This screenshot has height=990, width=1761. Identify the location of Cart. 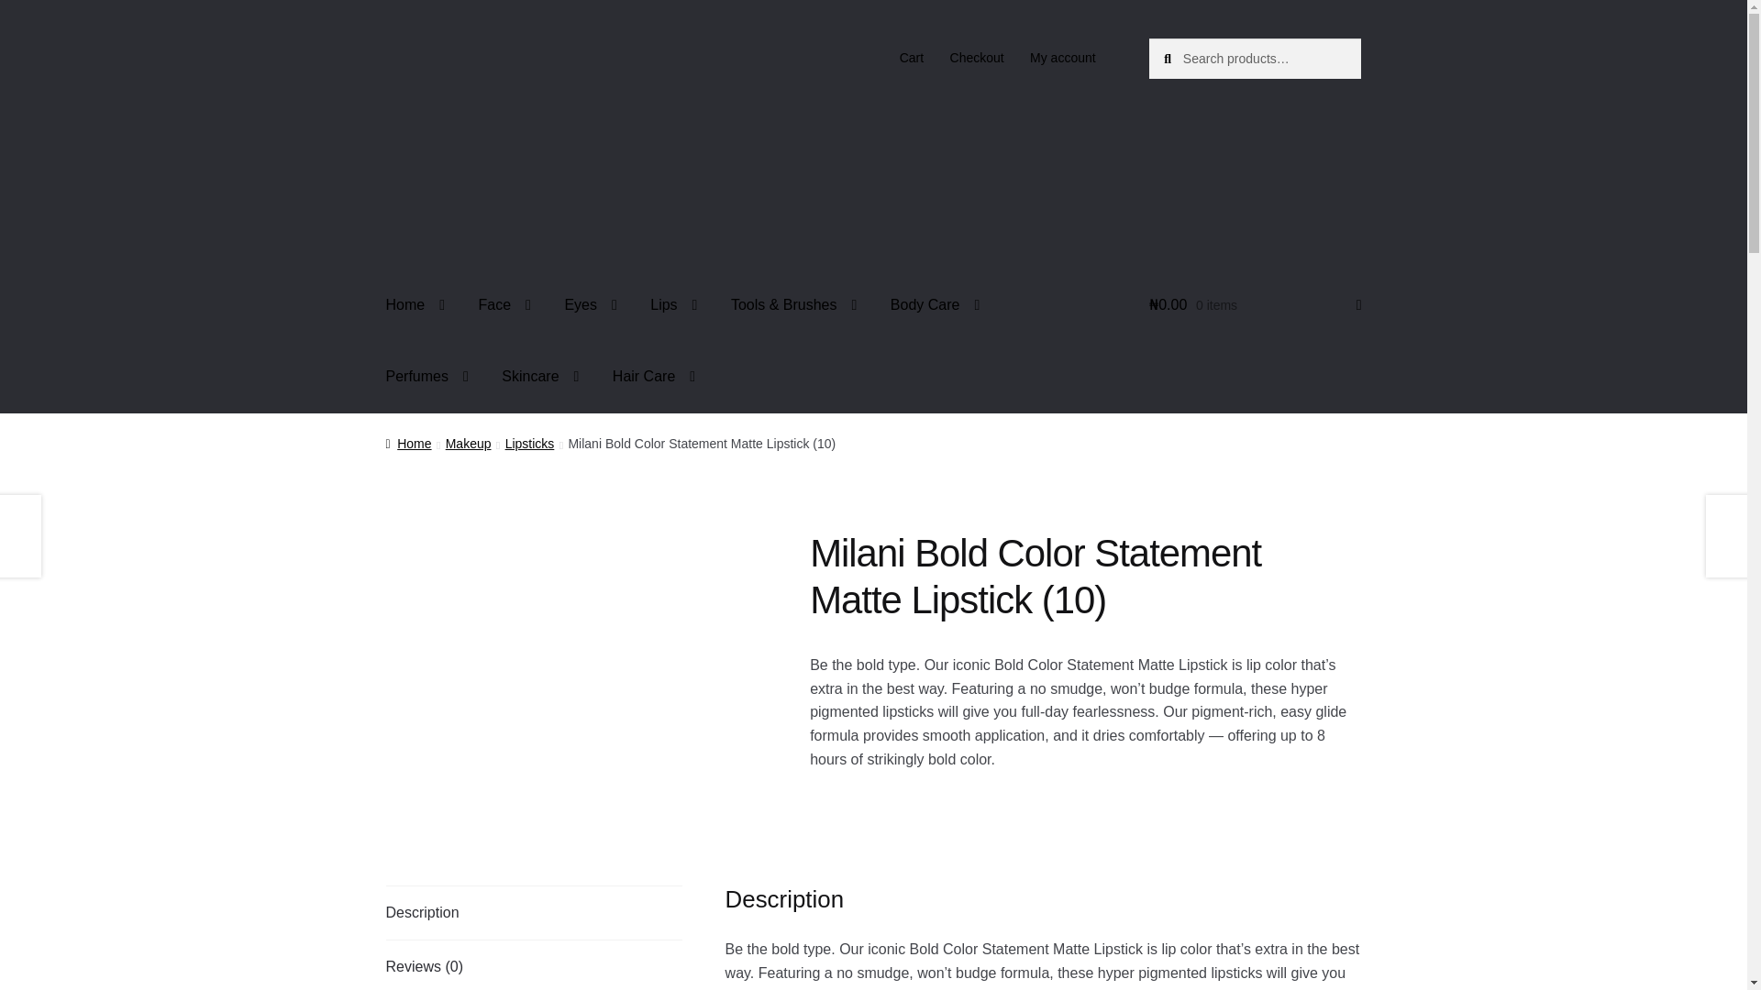
(911, 58).